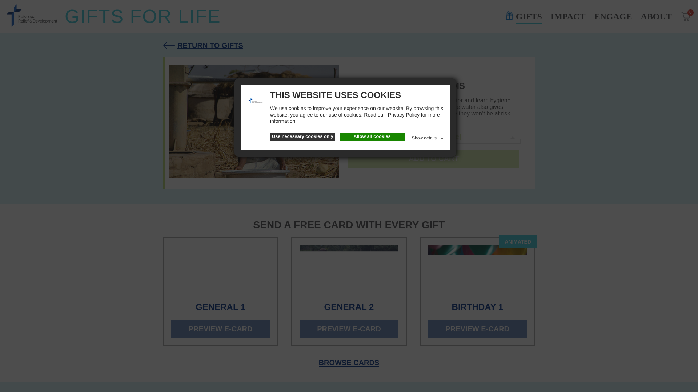 The width and height of the screenshot is (698, 392). I want to click on Use necessary cookies only, so click(302, 136).